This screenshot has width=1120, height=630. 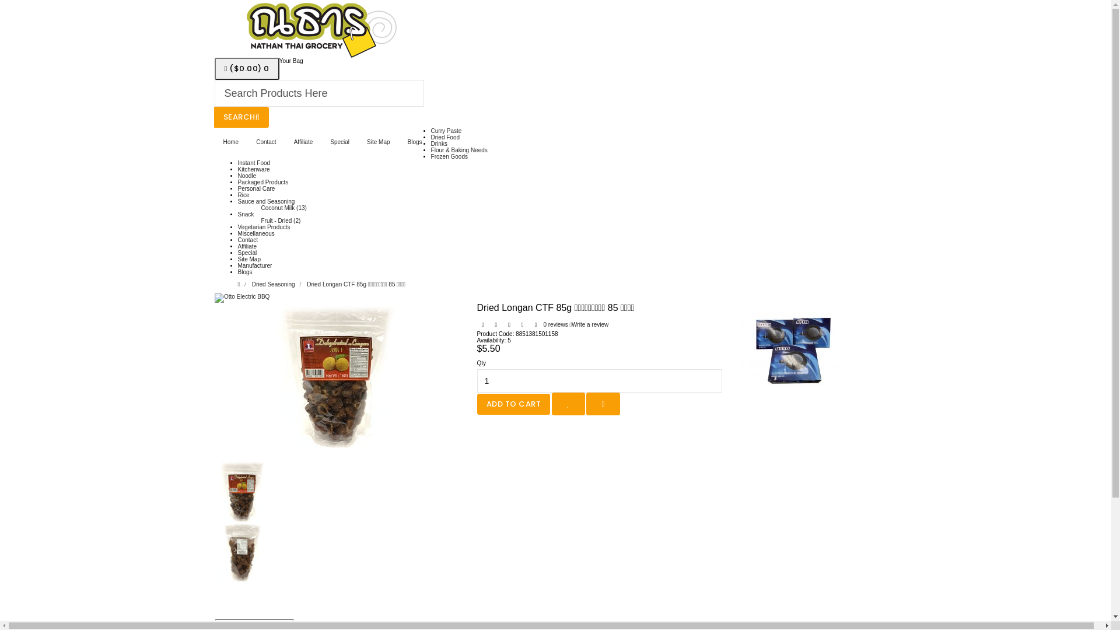 I want to click on Write a review, so click(x=589, y=324).